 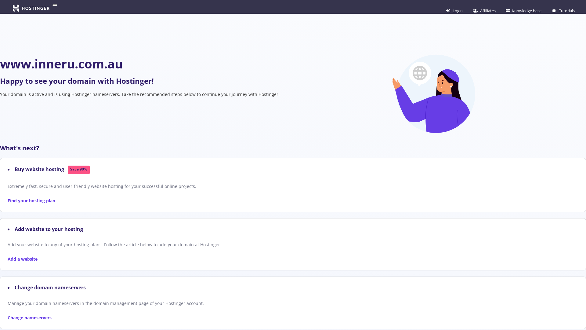 I want to click on Knowledge base, so click(x=524, y=11).